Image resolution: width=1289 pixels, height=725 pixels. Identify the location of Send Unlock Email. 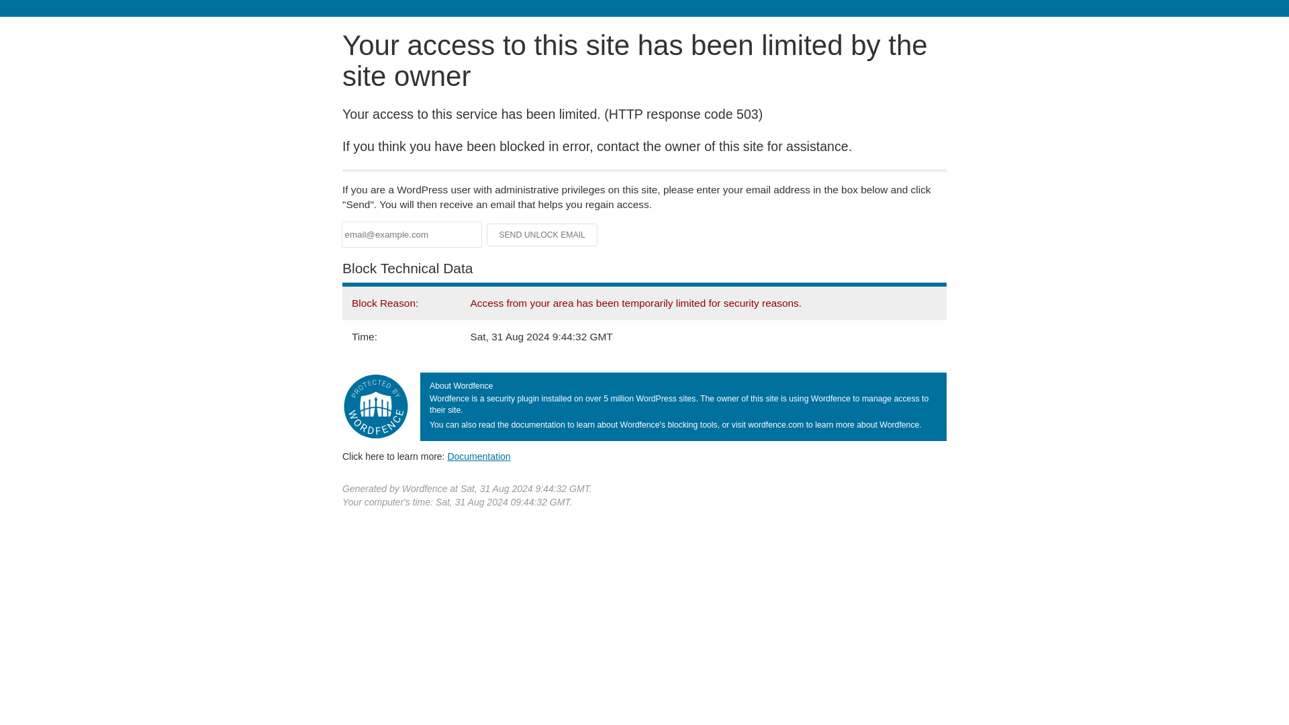
(542, 235).